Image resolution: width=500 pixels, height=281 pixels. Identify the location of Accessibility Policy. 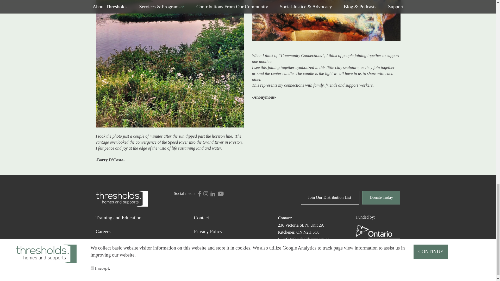
(232, 245).